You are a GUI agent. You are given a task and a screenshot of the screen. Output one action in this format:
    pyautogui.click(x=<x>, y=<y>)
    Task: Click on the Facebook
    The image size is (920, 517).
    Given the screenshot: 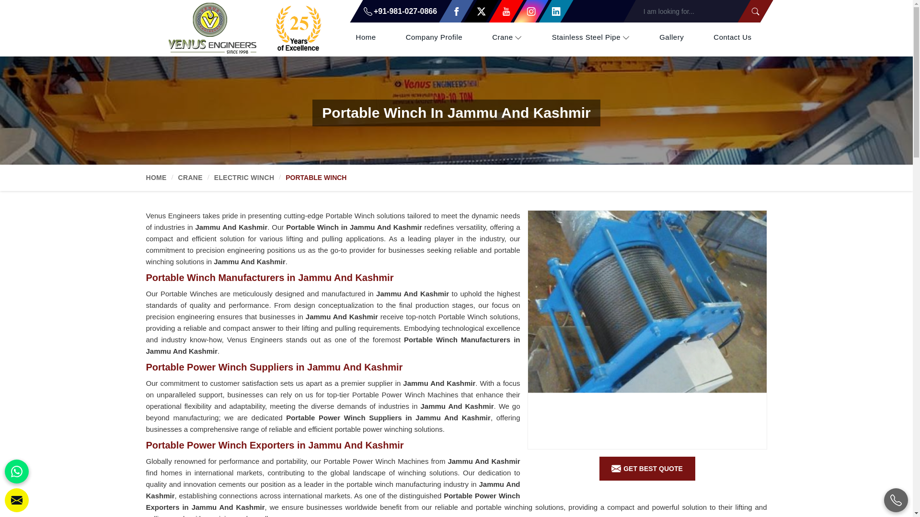 What is the action you would take?
    pyautogui.click(x=450, y=11)
    